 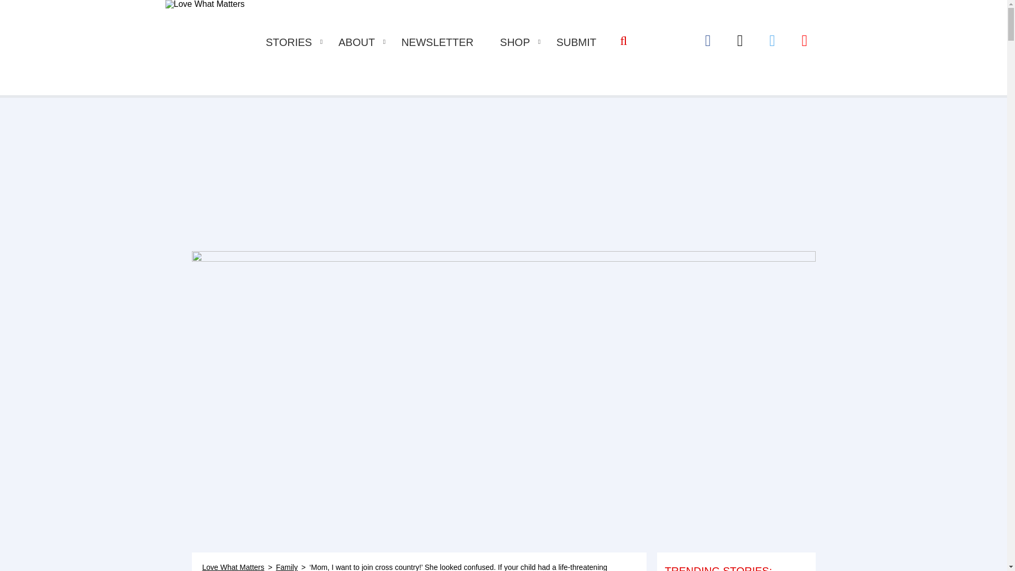 What do you see at coordinates (437, 42) in the screenshot?
I see `NEWSLETTER` at bounding box center [437, 42].